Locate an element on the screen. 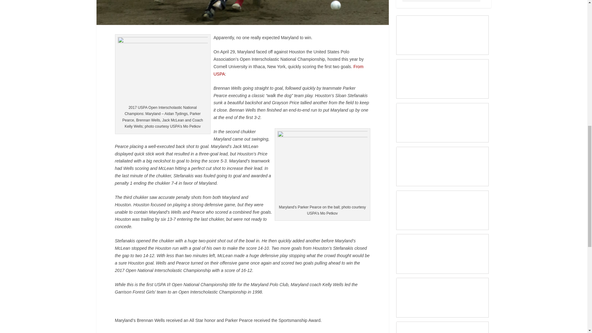  From USPA is located at coordinates (288, 70).